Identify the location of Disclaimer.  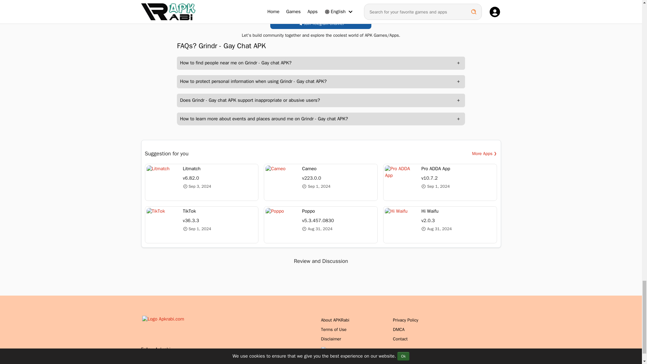
(331, 339).